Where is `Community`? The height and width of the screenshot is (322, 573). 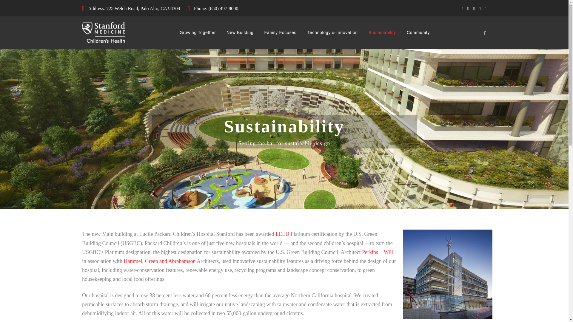 Community is located at coordinates (418, 32).